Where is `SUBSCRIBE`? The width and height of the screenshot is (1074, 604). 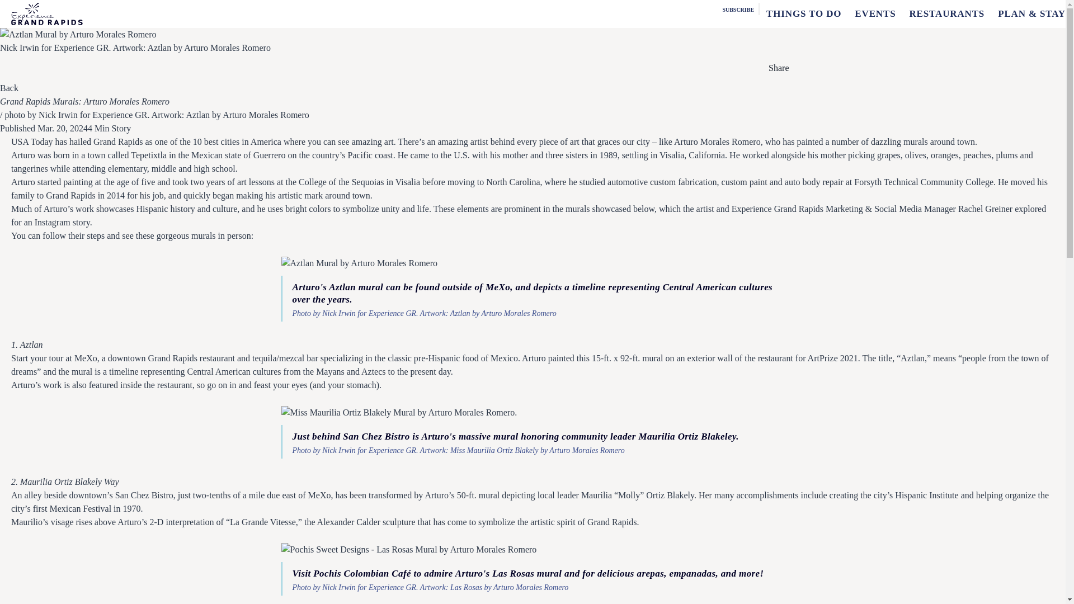
SUBSCRIBE is located at coordinates (737, 8).